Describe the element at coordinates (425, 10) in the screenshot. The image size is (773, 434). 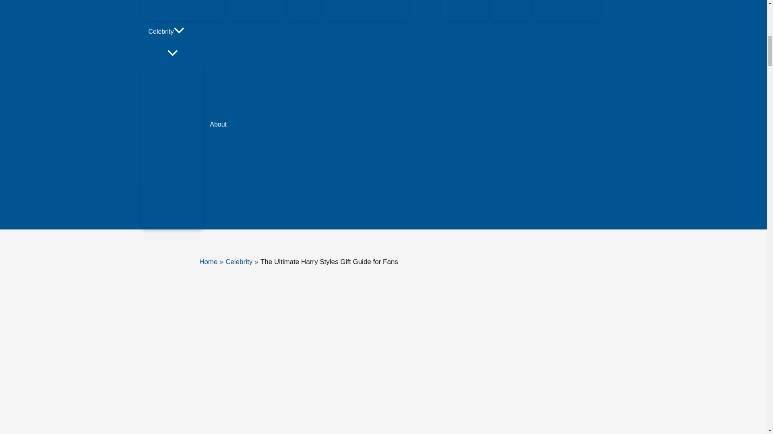
I see `Manga` at that location.